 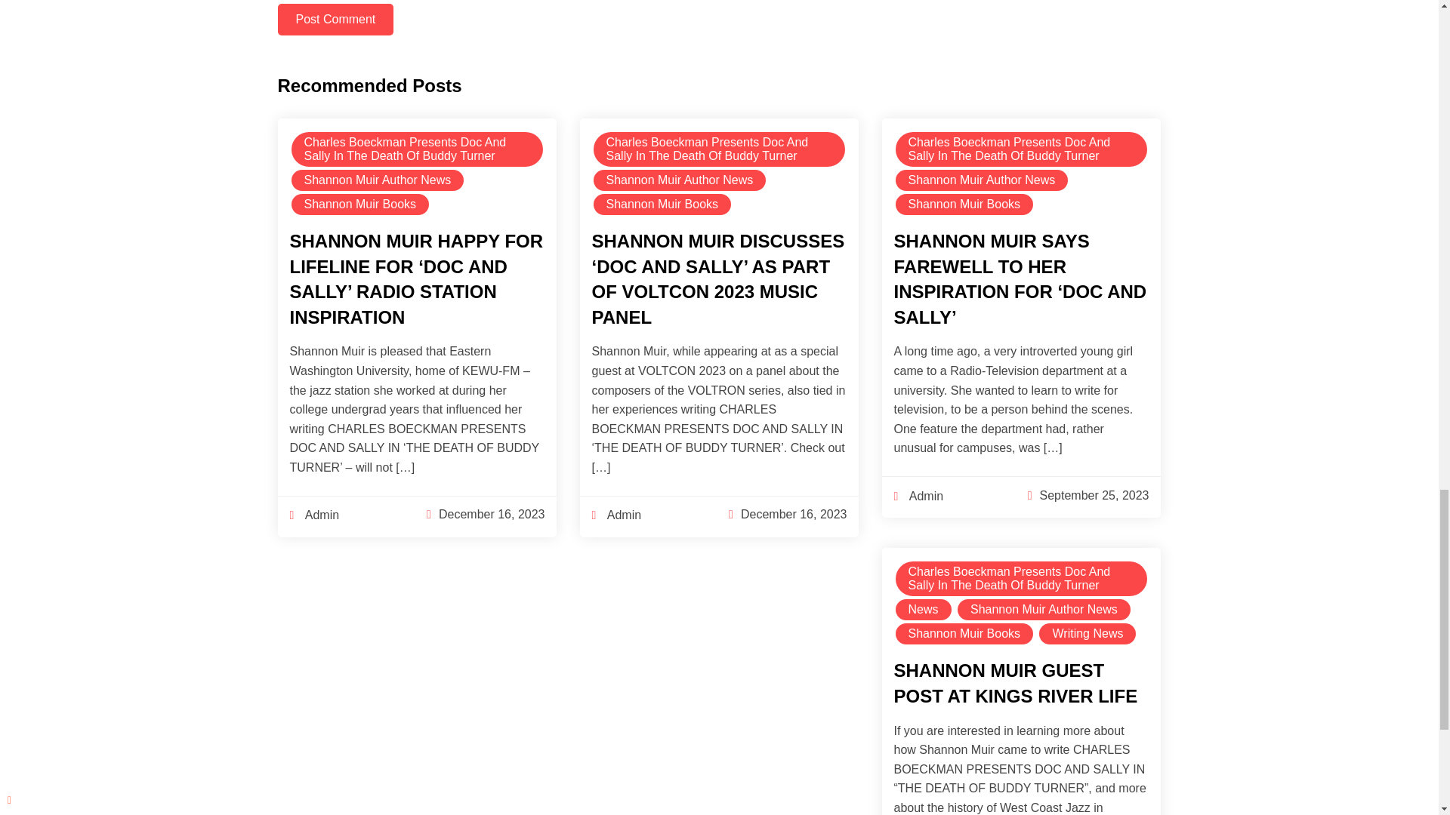 I want to click on Shannon Muir Author News, so click(x=982, y=180).